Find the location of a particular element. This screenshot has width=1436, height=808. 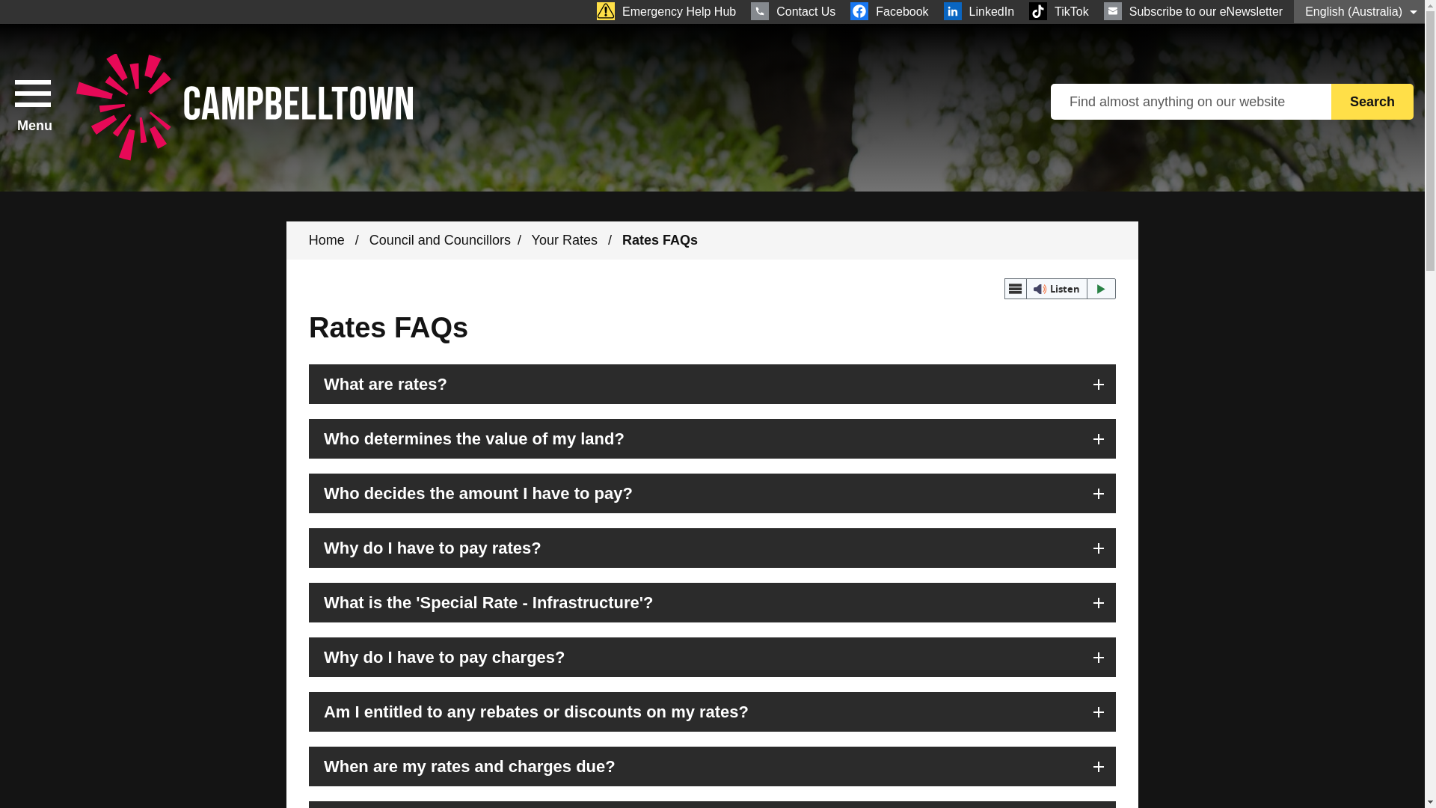

Subscribe to our eNewsletter is located at coordinates (1193, 10).